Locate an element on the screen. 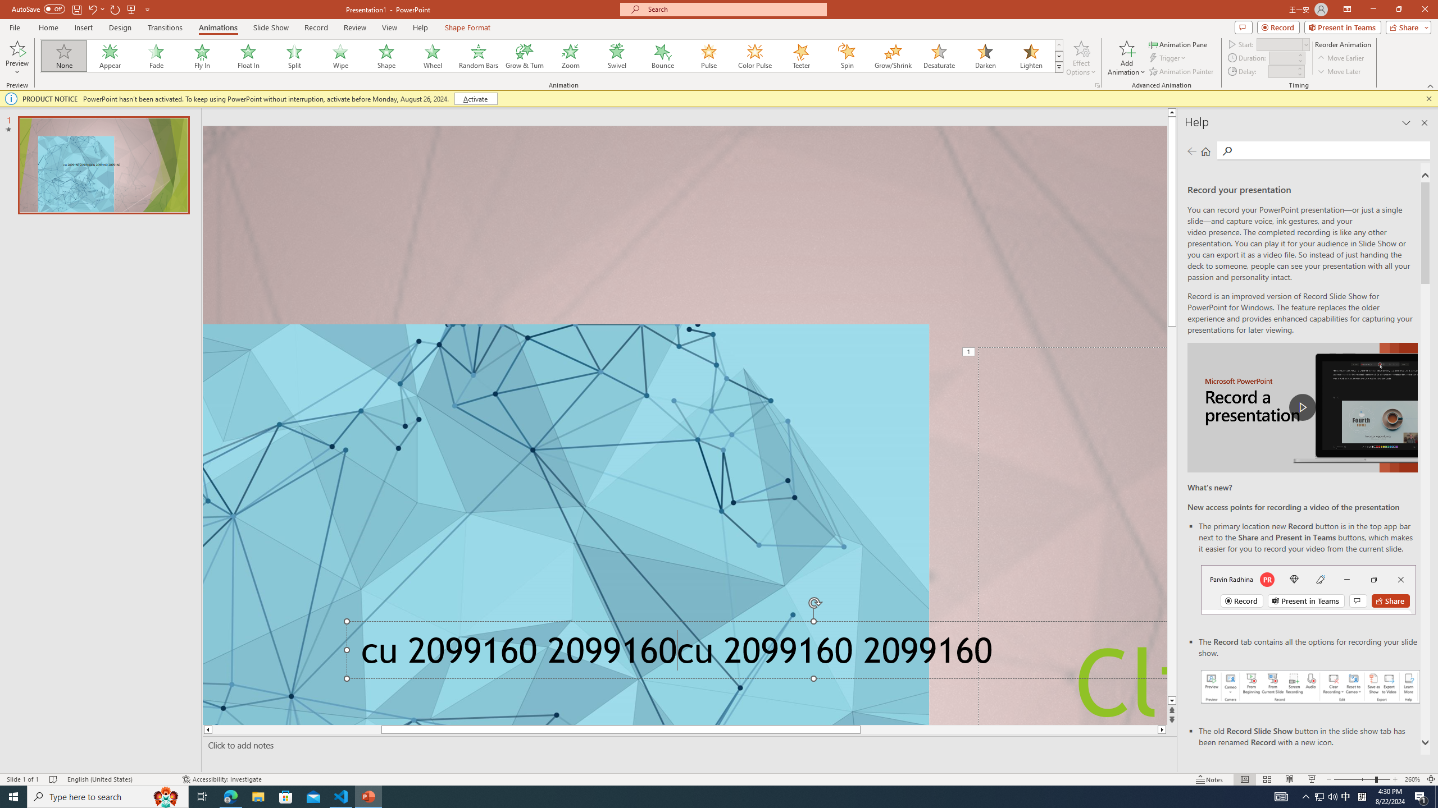  Fade is located at coordinates (157, 56).